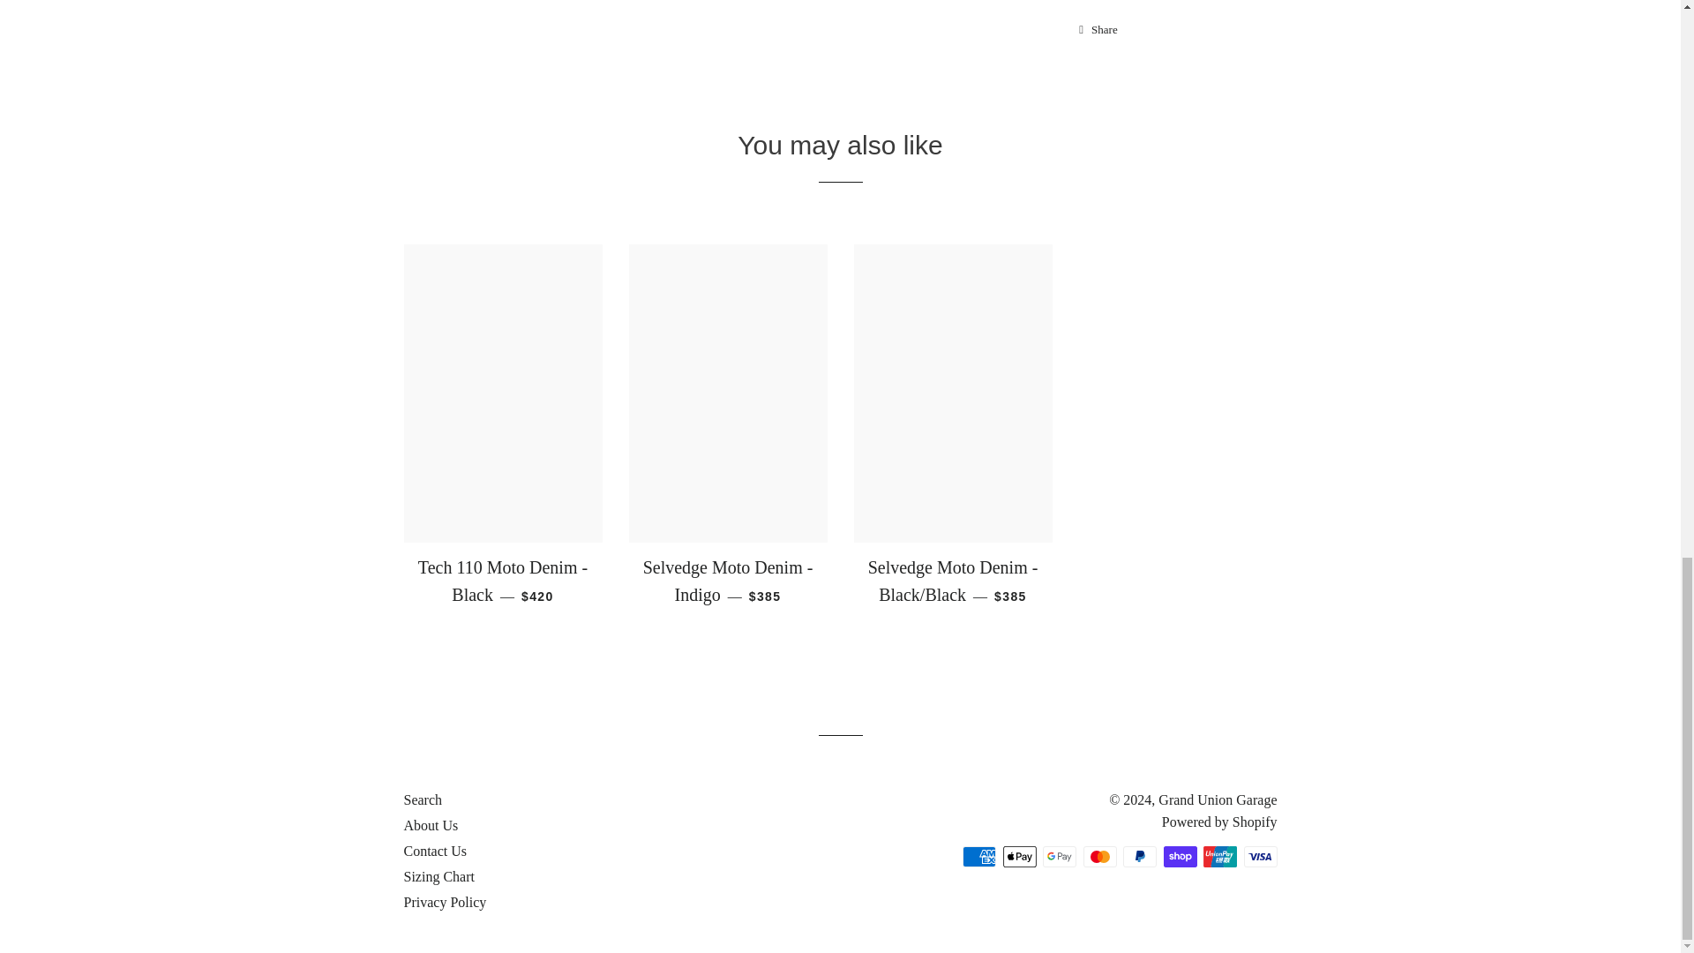 Image resolution: width=1694 pixels, height=953 pixels. I want to click on American Express, so click(978, 856).